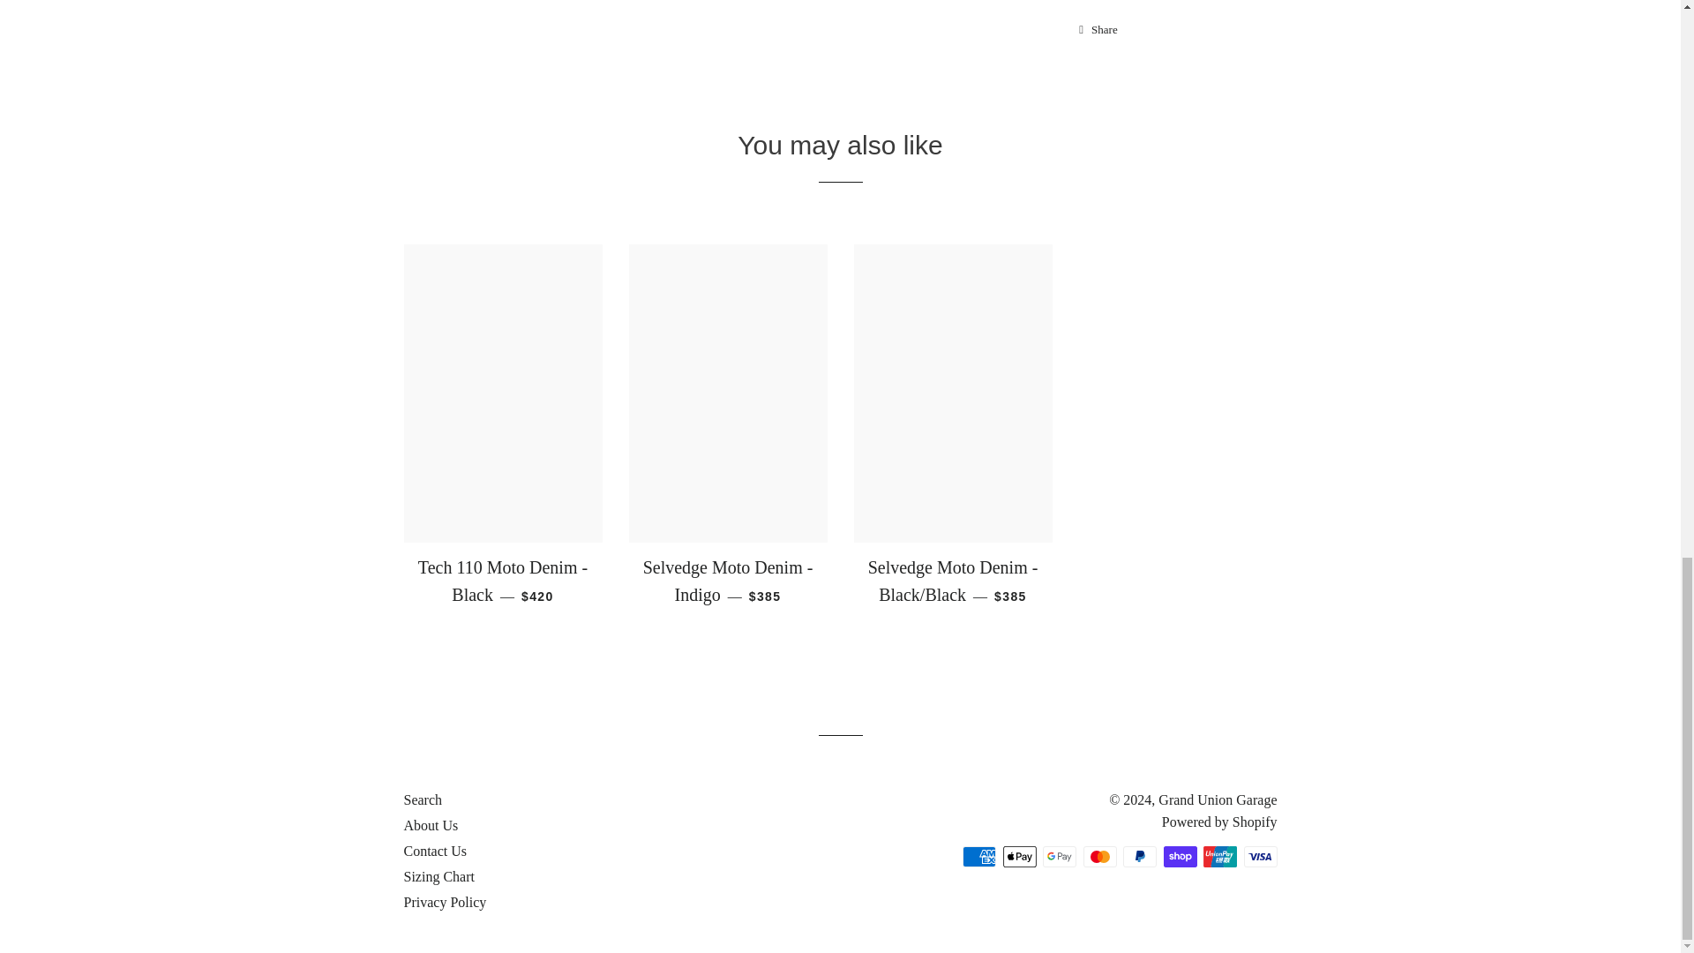 Image resolution: width=1694 pixels, height=953 pixels. I want to click on American Express, so click(978, 856).